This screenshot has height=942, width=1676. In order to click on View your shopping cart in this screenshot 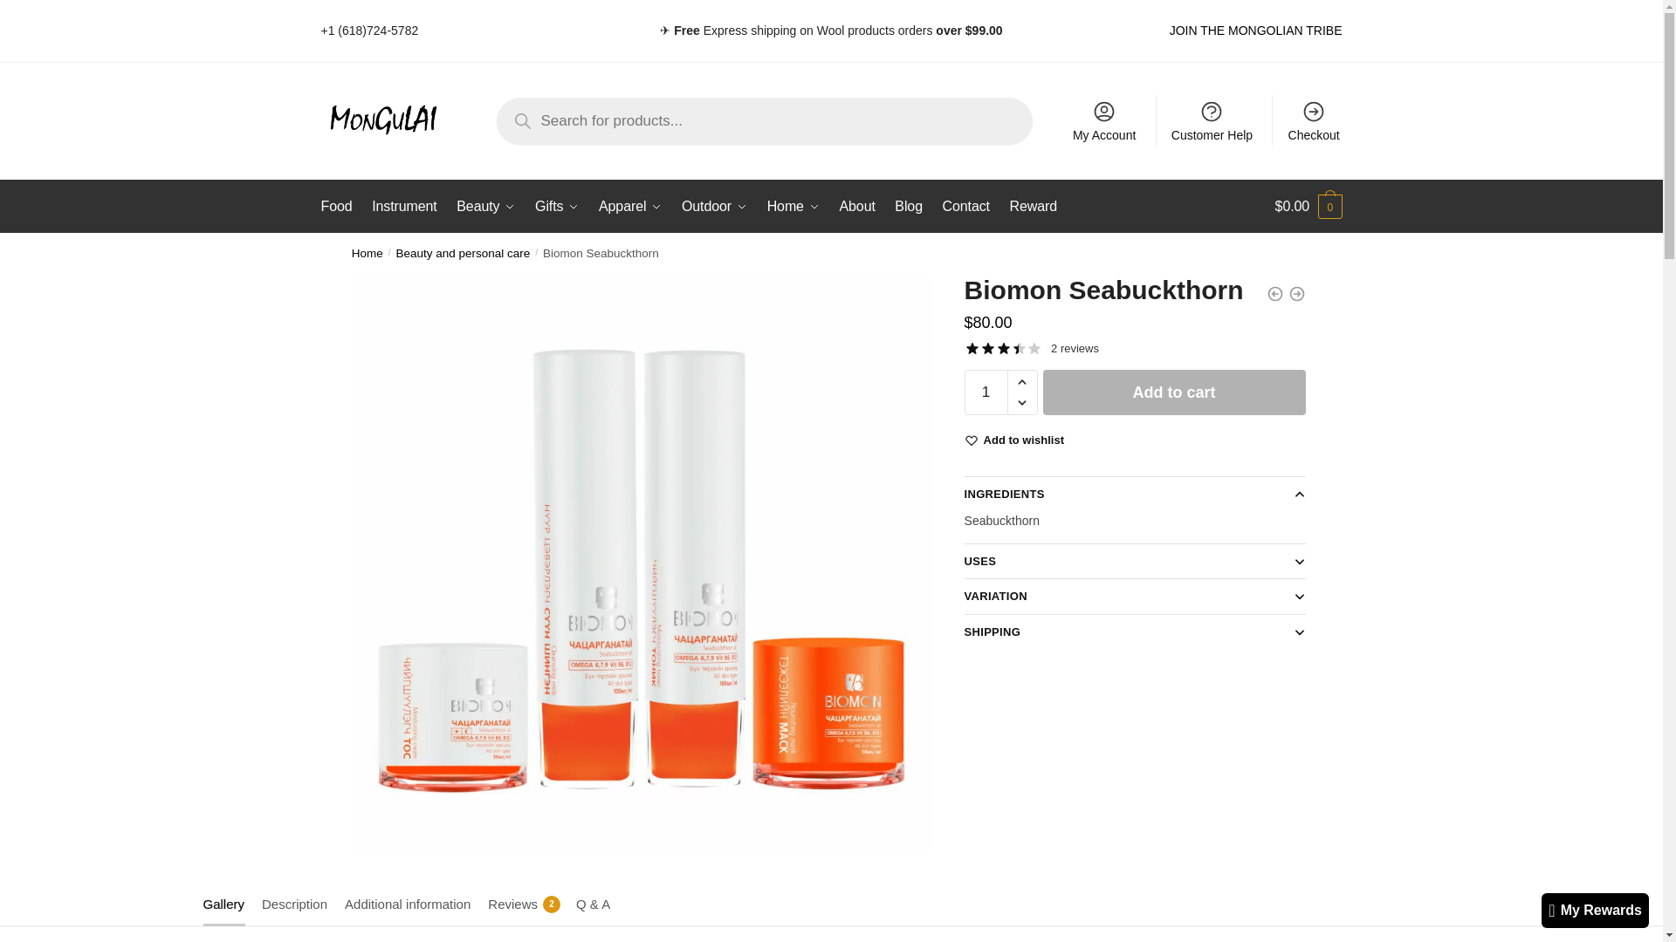, I will do `click(1309, 206)`.